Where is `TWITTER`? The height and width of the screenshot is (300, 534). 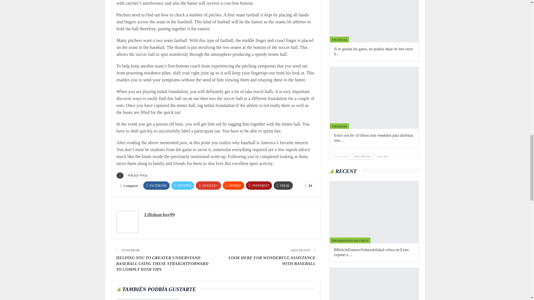 TWITTER is located at coordinates (183, 186).